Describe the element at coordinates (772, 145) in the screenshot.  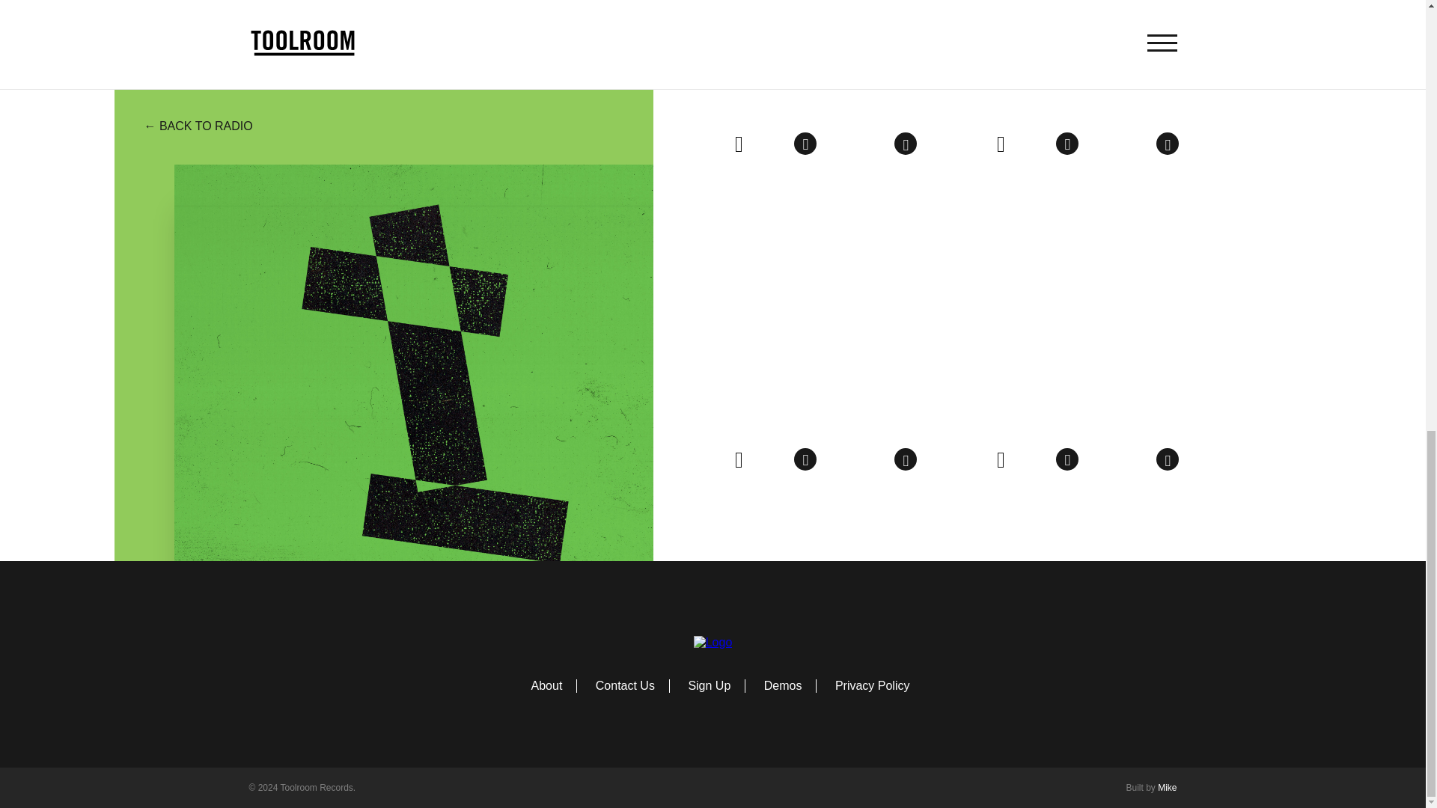
I see `Listen on deezer` at that location.